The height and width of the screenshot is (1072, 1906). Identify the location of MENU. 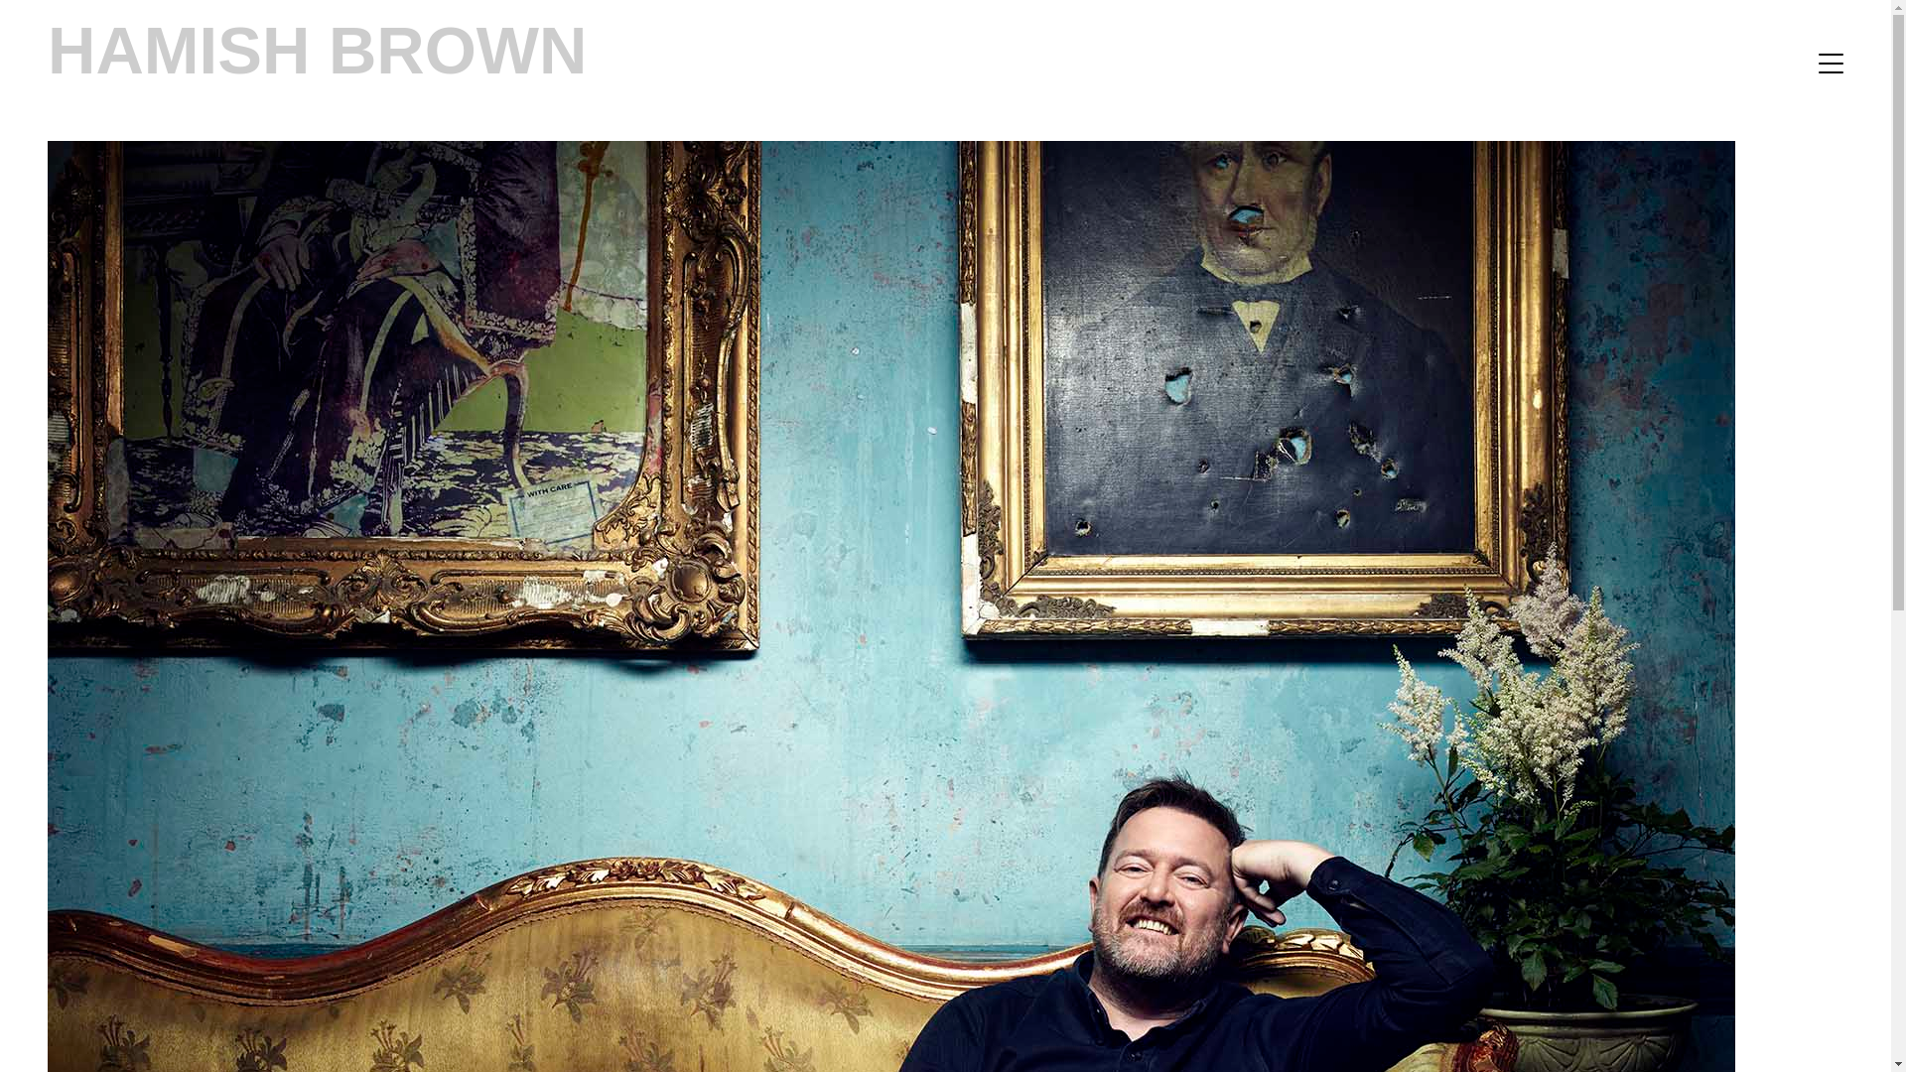
(1831, 63).